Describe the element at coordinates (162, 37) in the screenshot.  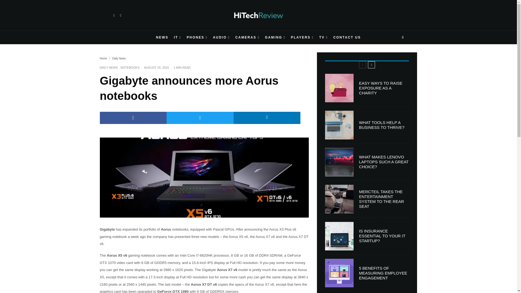
I see `NEWS` at that location.